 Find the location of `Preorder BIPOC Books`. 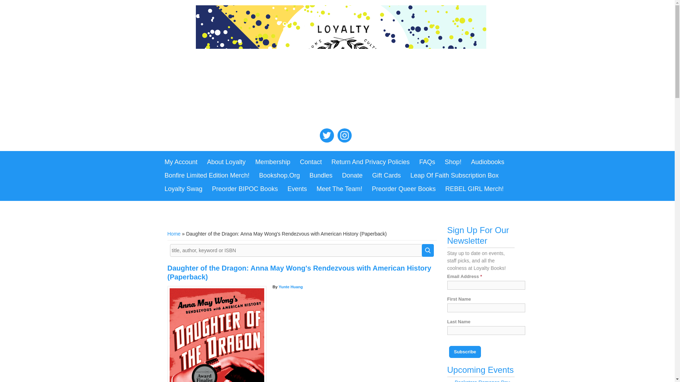

Preorder BIPOC Books is located at coordinates (245, 189).